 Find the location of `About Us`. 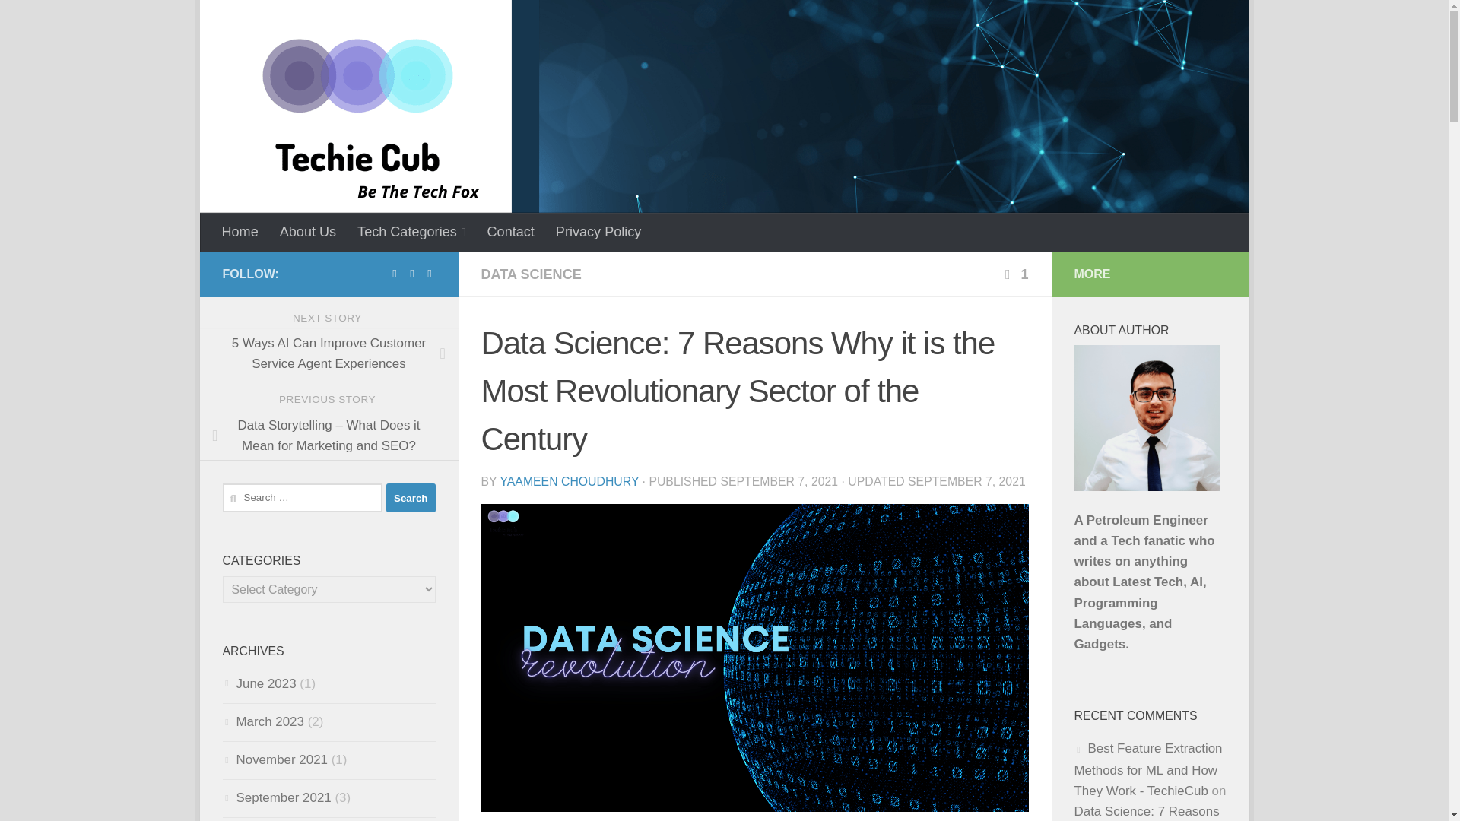

About Us is located at coordinates (307, 231).